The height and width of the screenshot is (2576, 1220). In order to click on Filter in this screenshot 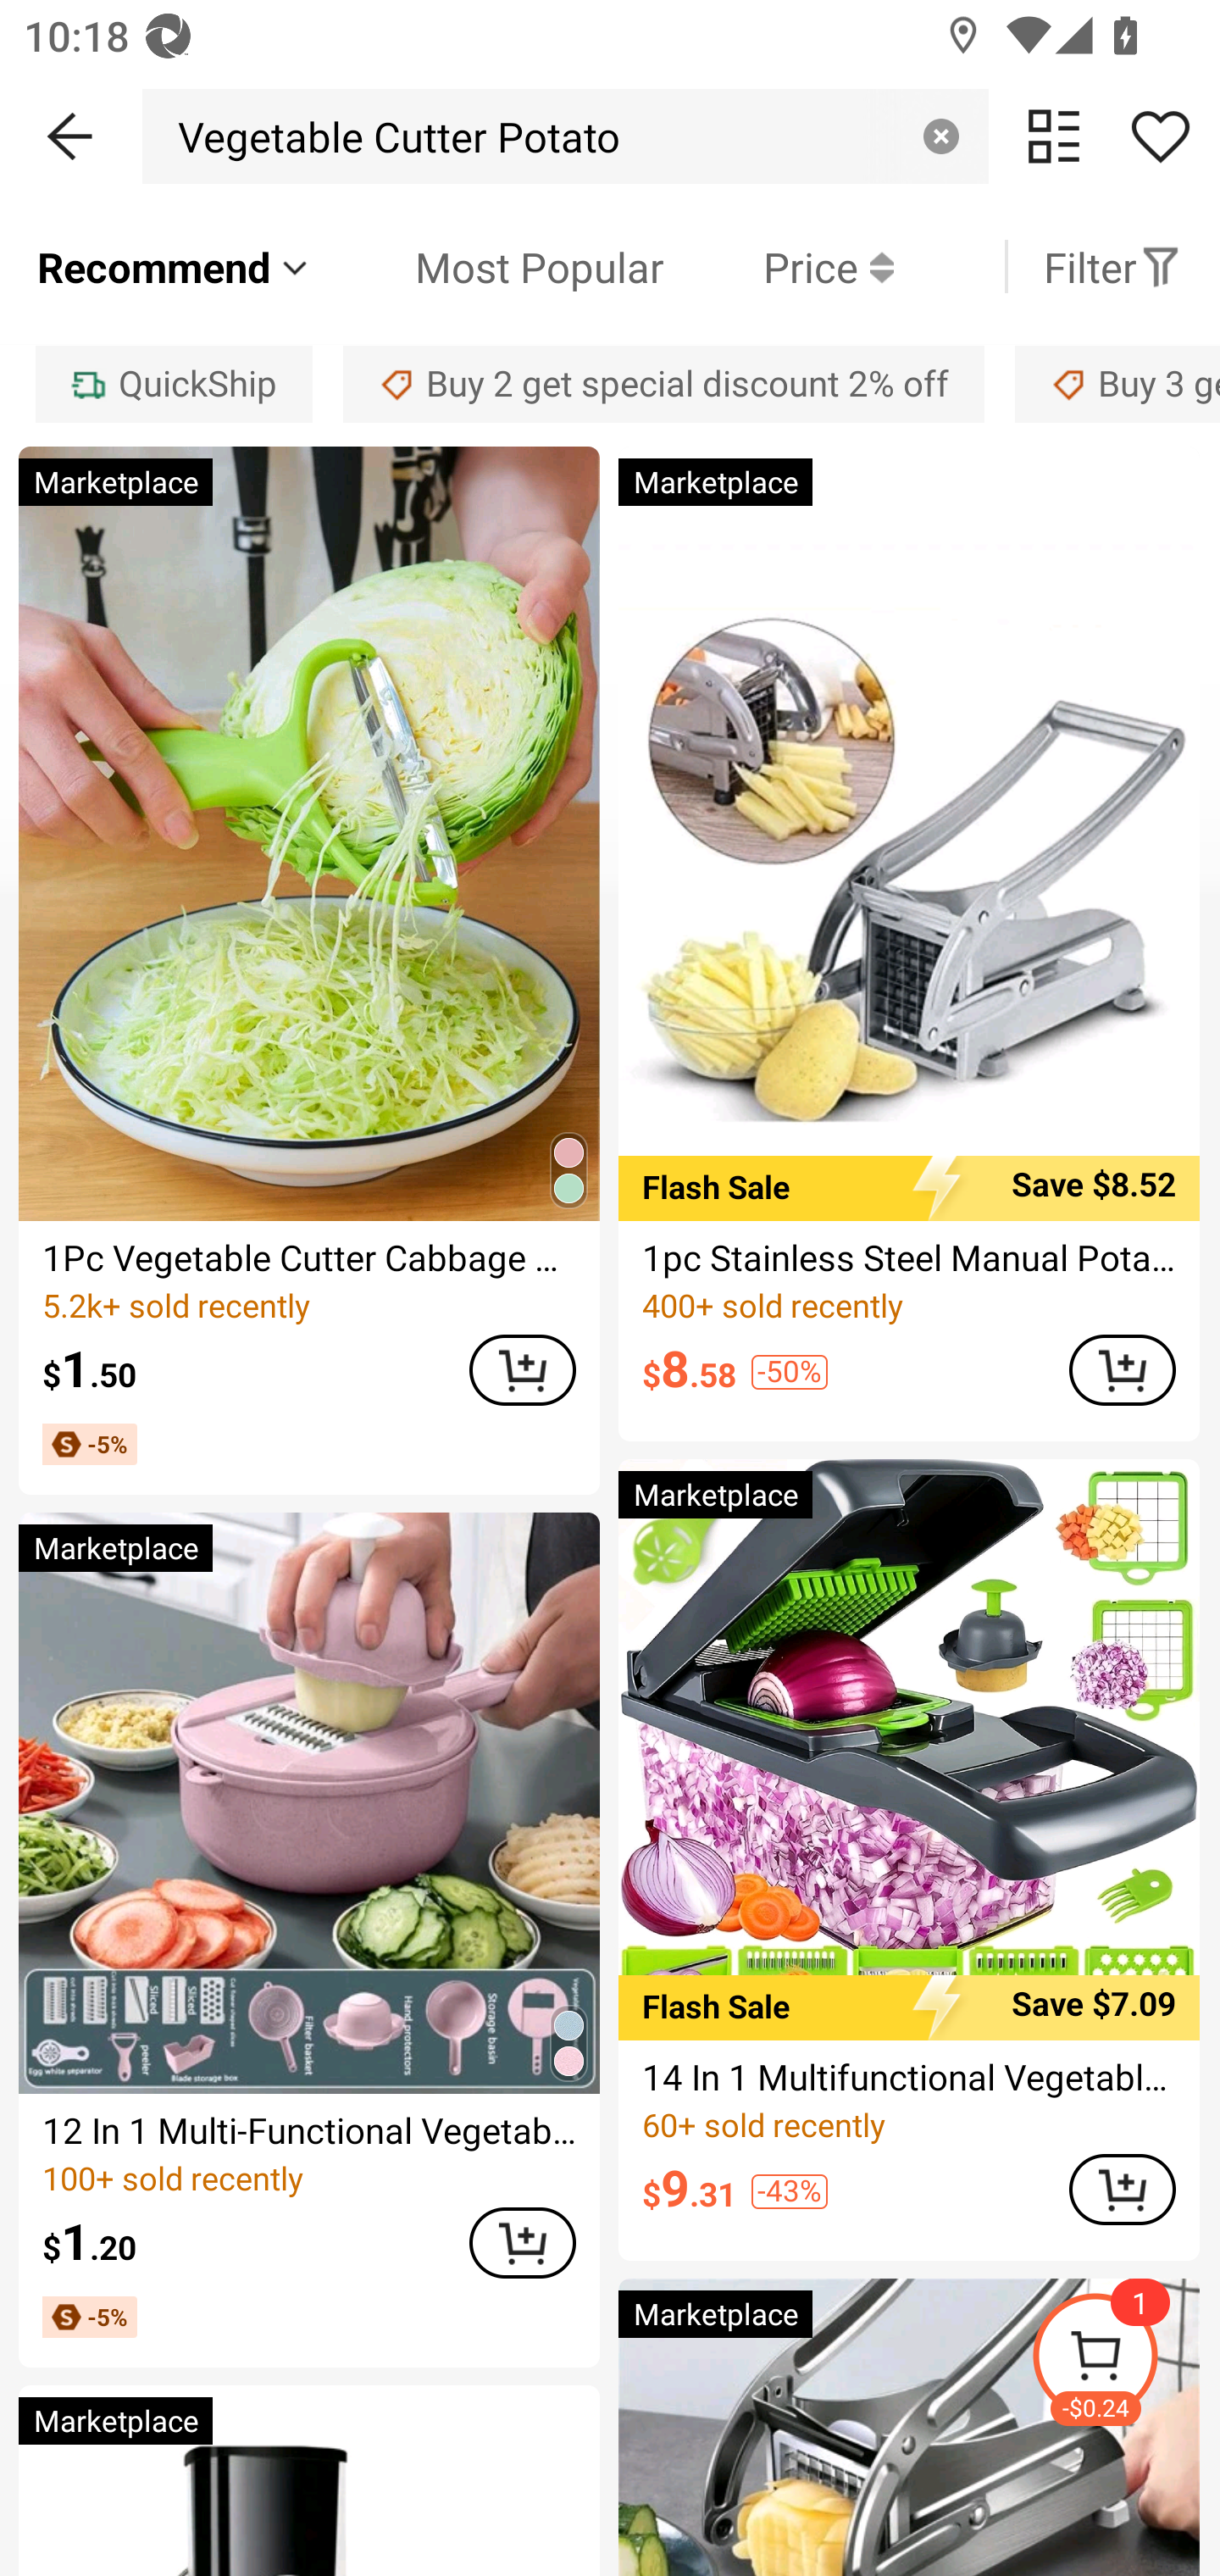, I will do `click(1112, 266)`.